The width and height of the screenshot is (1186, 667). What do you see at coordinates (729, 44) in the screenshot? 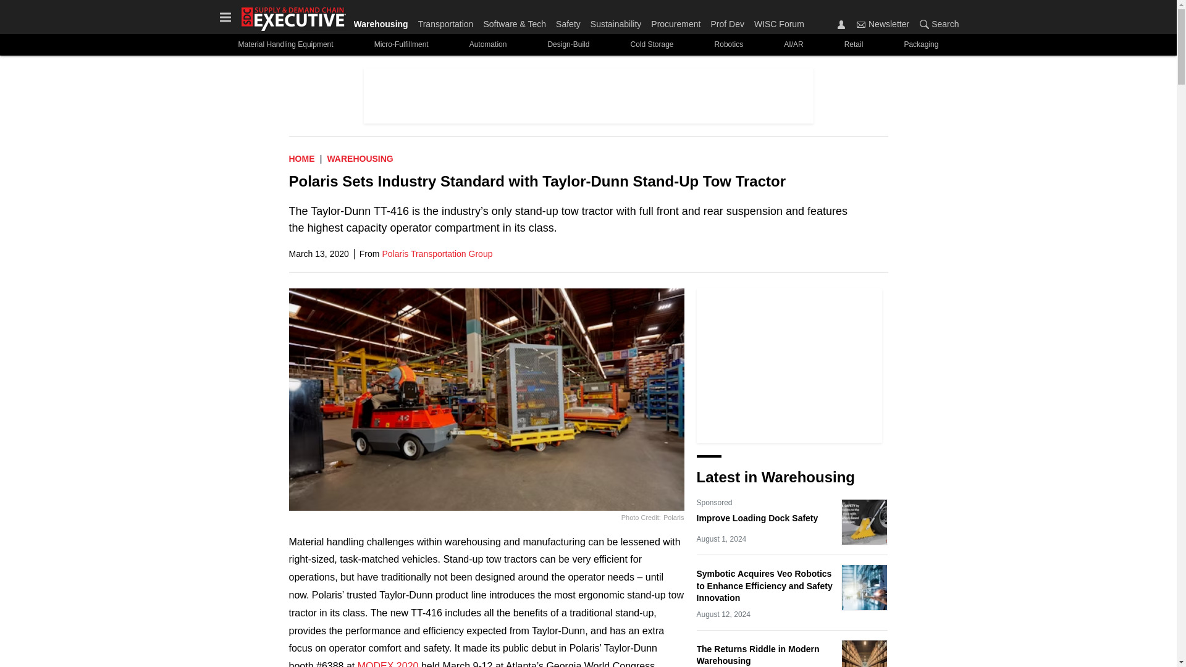
I see `Robotics` at bounding box center [729, 44].